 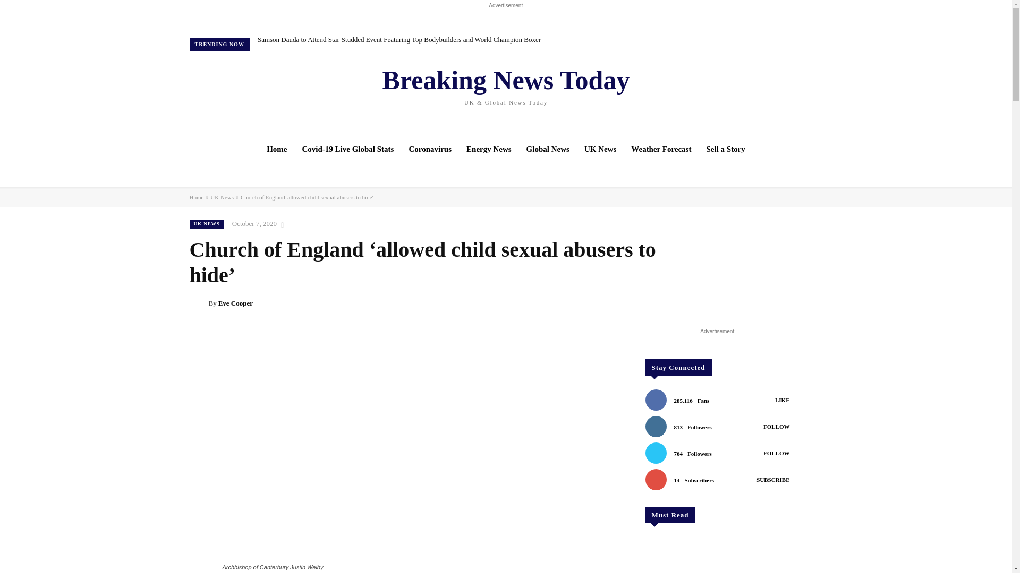 I want to click on Facebook, so click(x=739, y=96).